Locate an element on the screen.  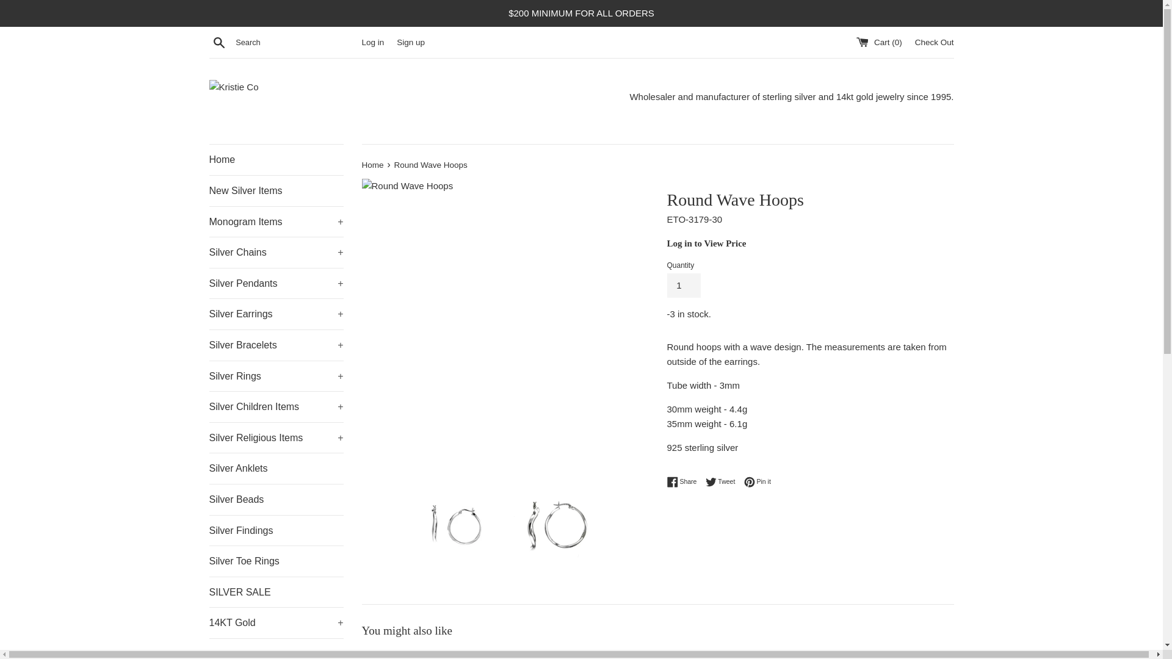
Home is located at coordinates (276, 160).